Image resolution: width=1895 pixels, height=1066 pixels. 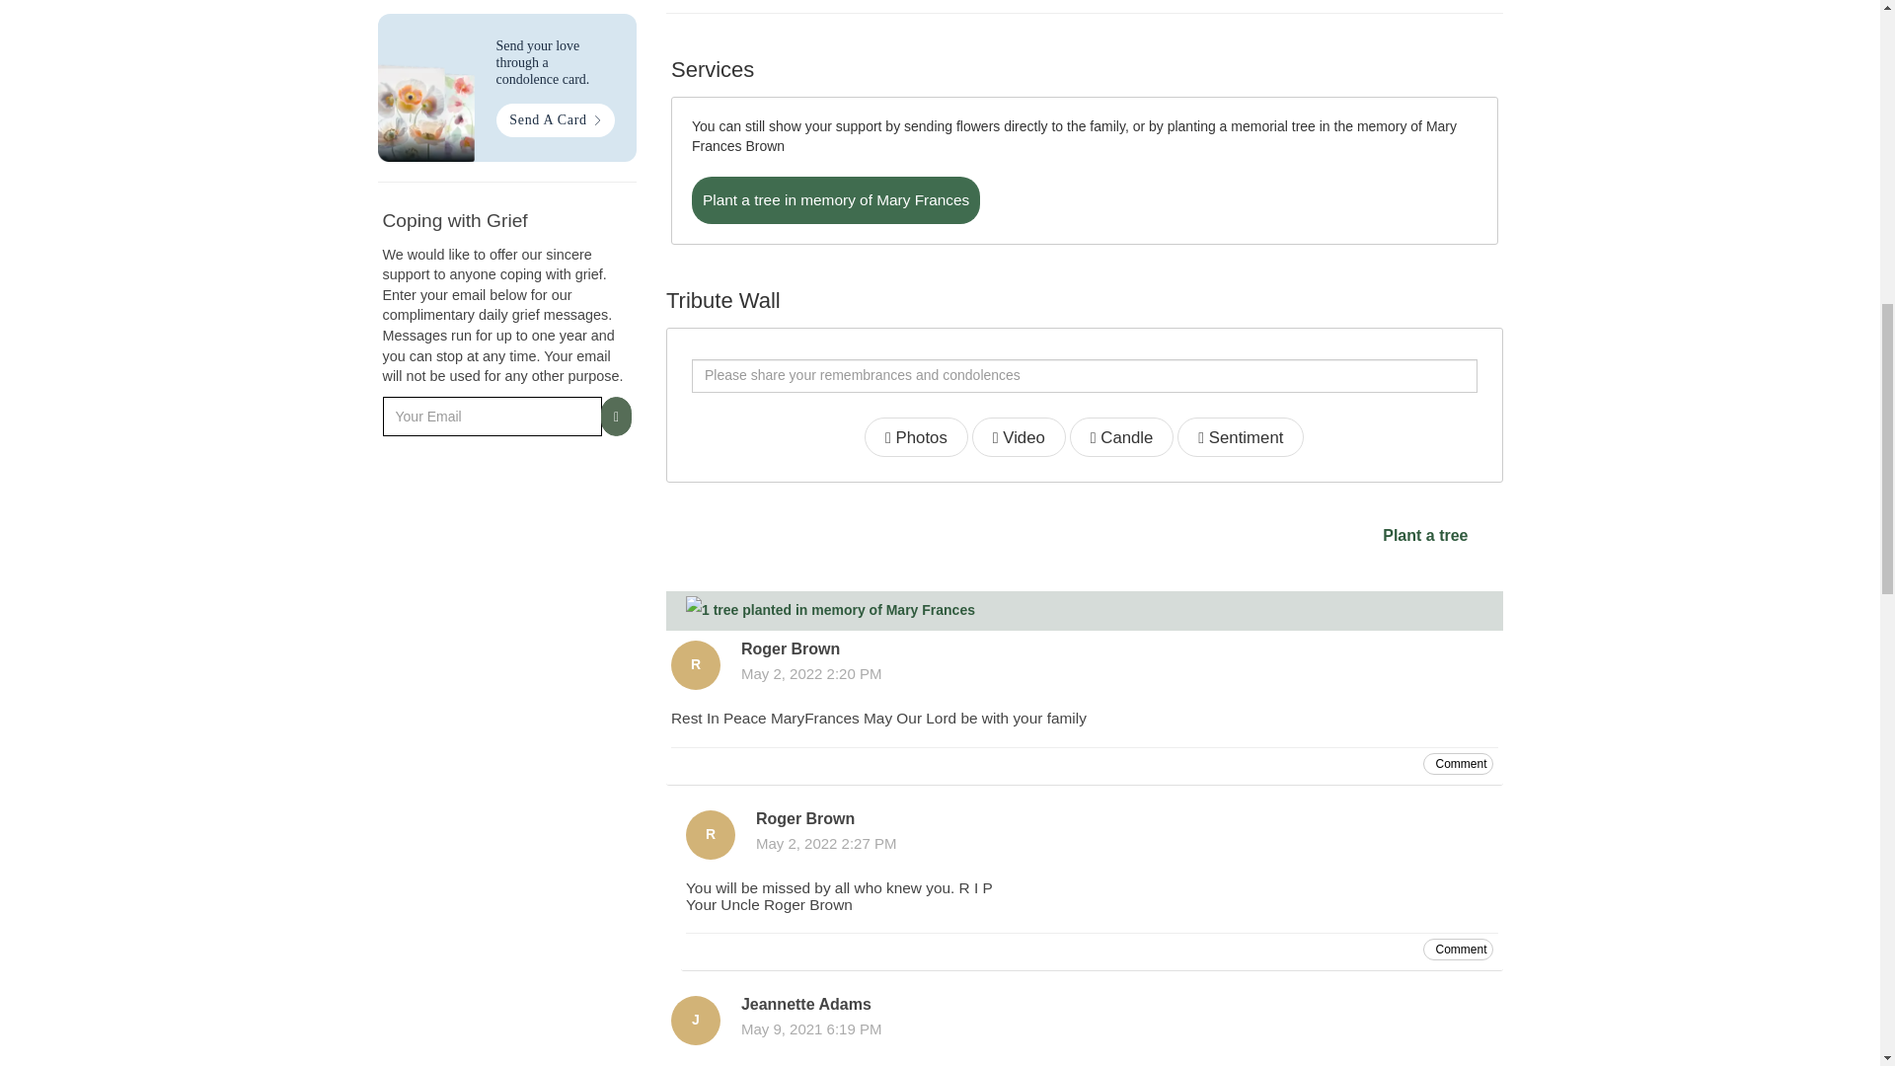 I want to click on Plant a tree, so click(x=1425, y=537).